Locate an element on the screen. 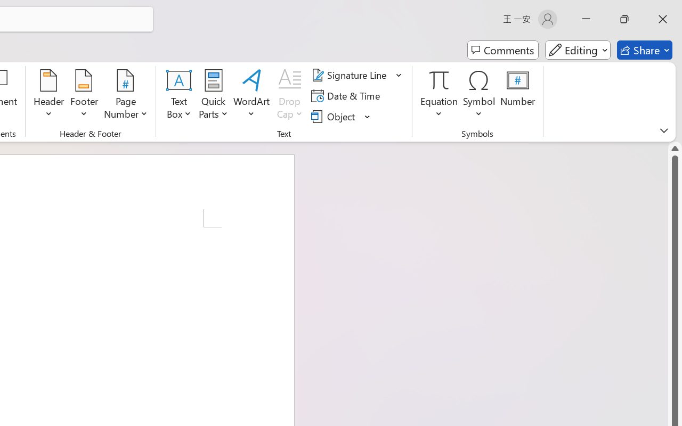 The width and height of the screenshot is (682, 426). Object... is located at coordinates (335, 116).